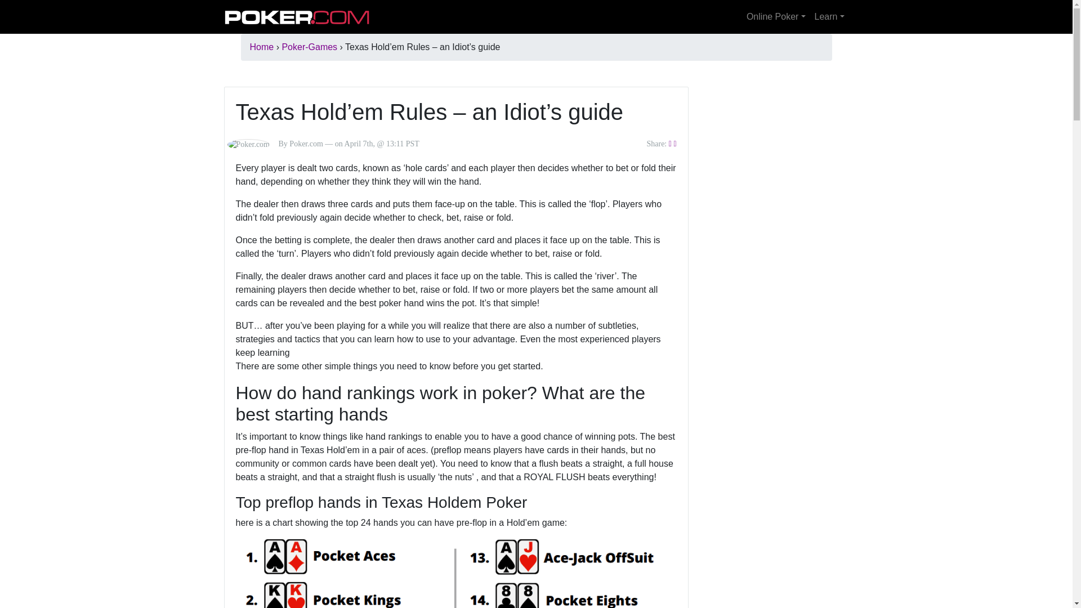  What do you see at coordinates (776, 16) in the screenshot?
I see `Online Poker` at bounding box center [776, 16].